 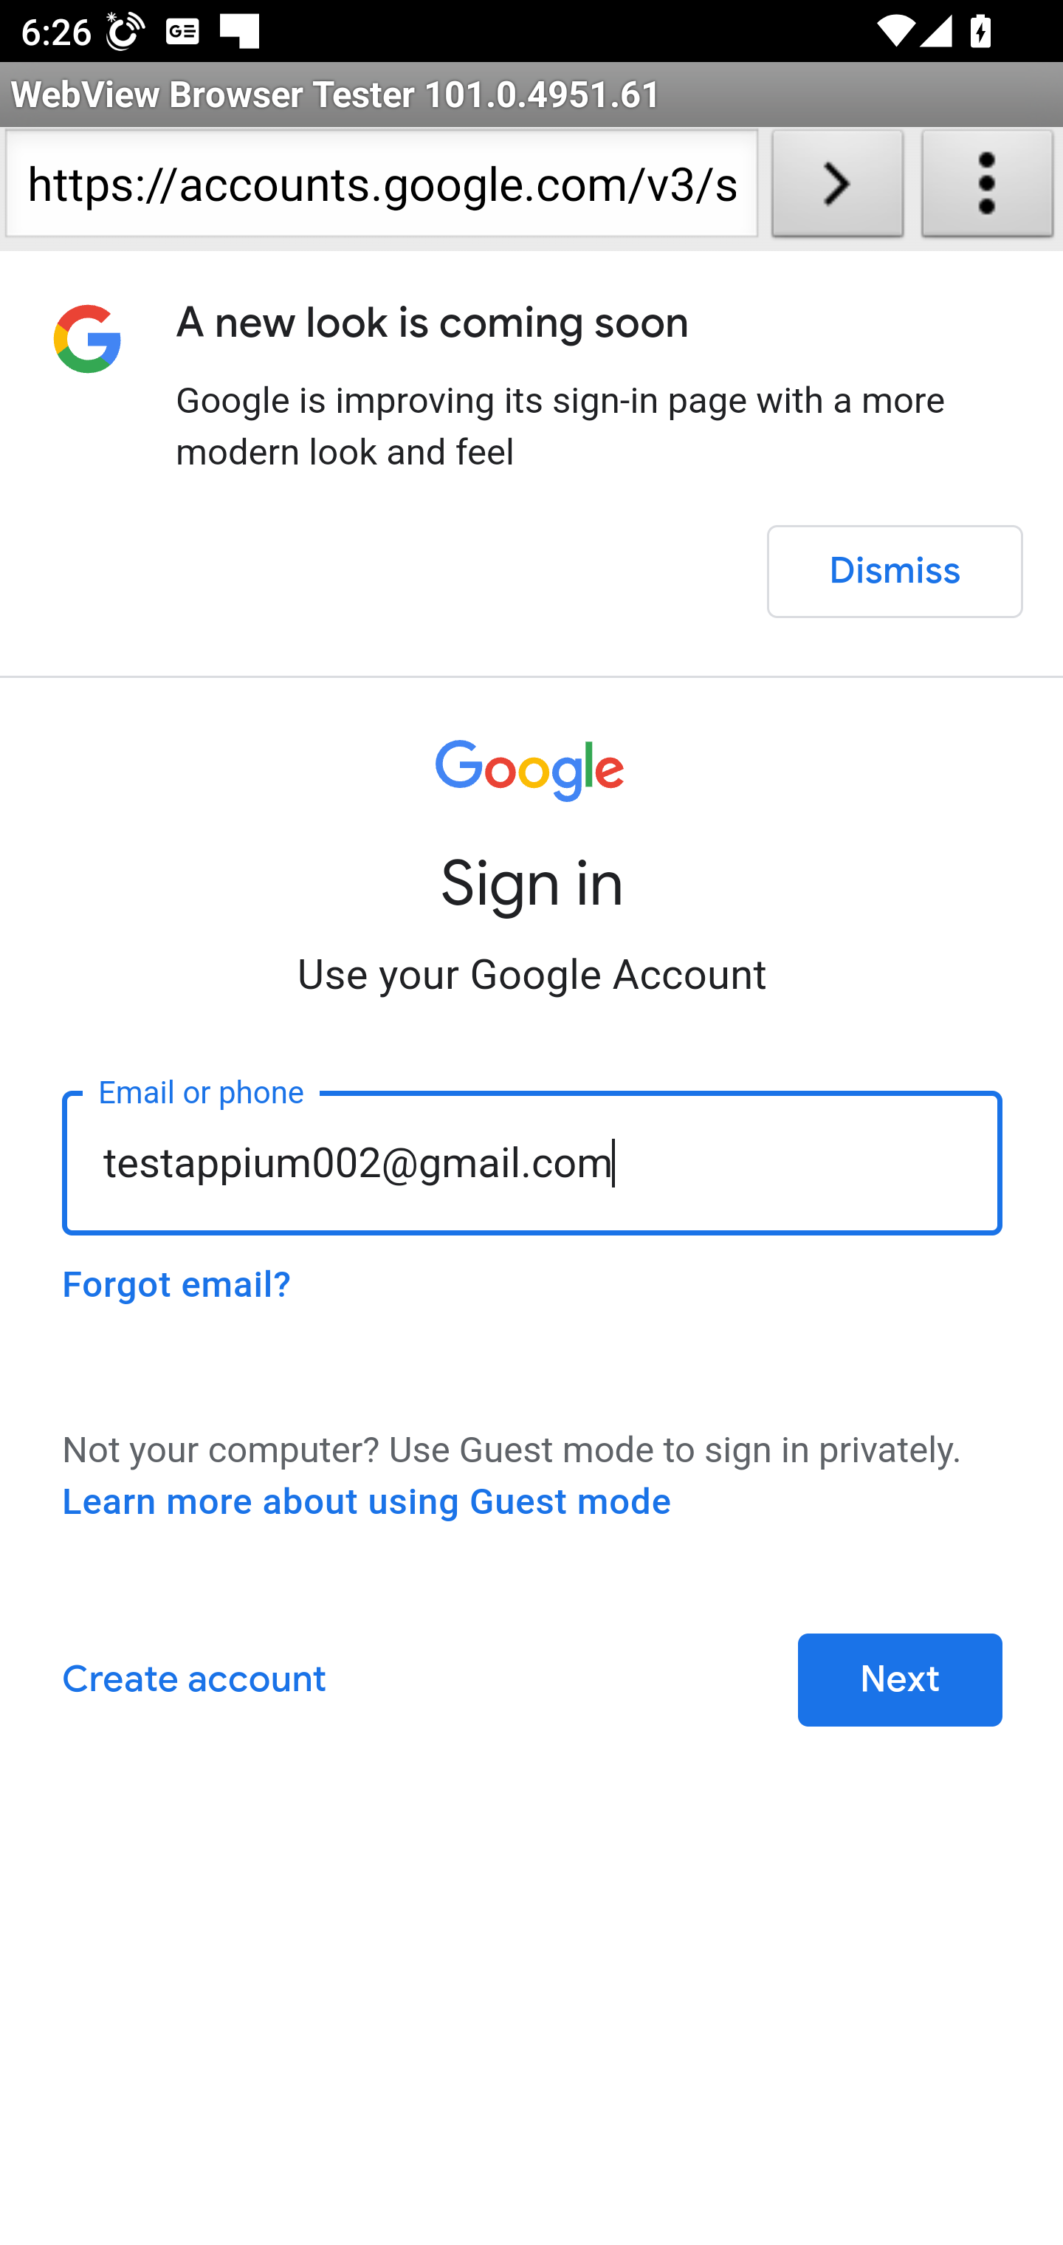 What do you see at coordinates (176, 1285) in the screenshot?
I see `Forgot email?` at bounding box center [176, 1285].